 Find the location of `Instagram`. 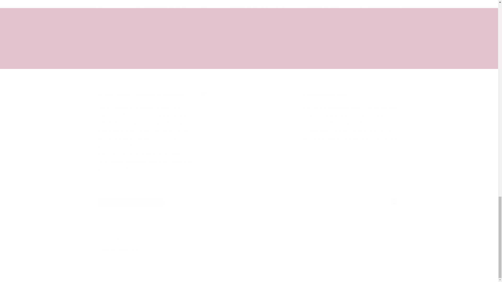

Instagram is located at coordinates (249, 61).